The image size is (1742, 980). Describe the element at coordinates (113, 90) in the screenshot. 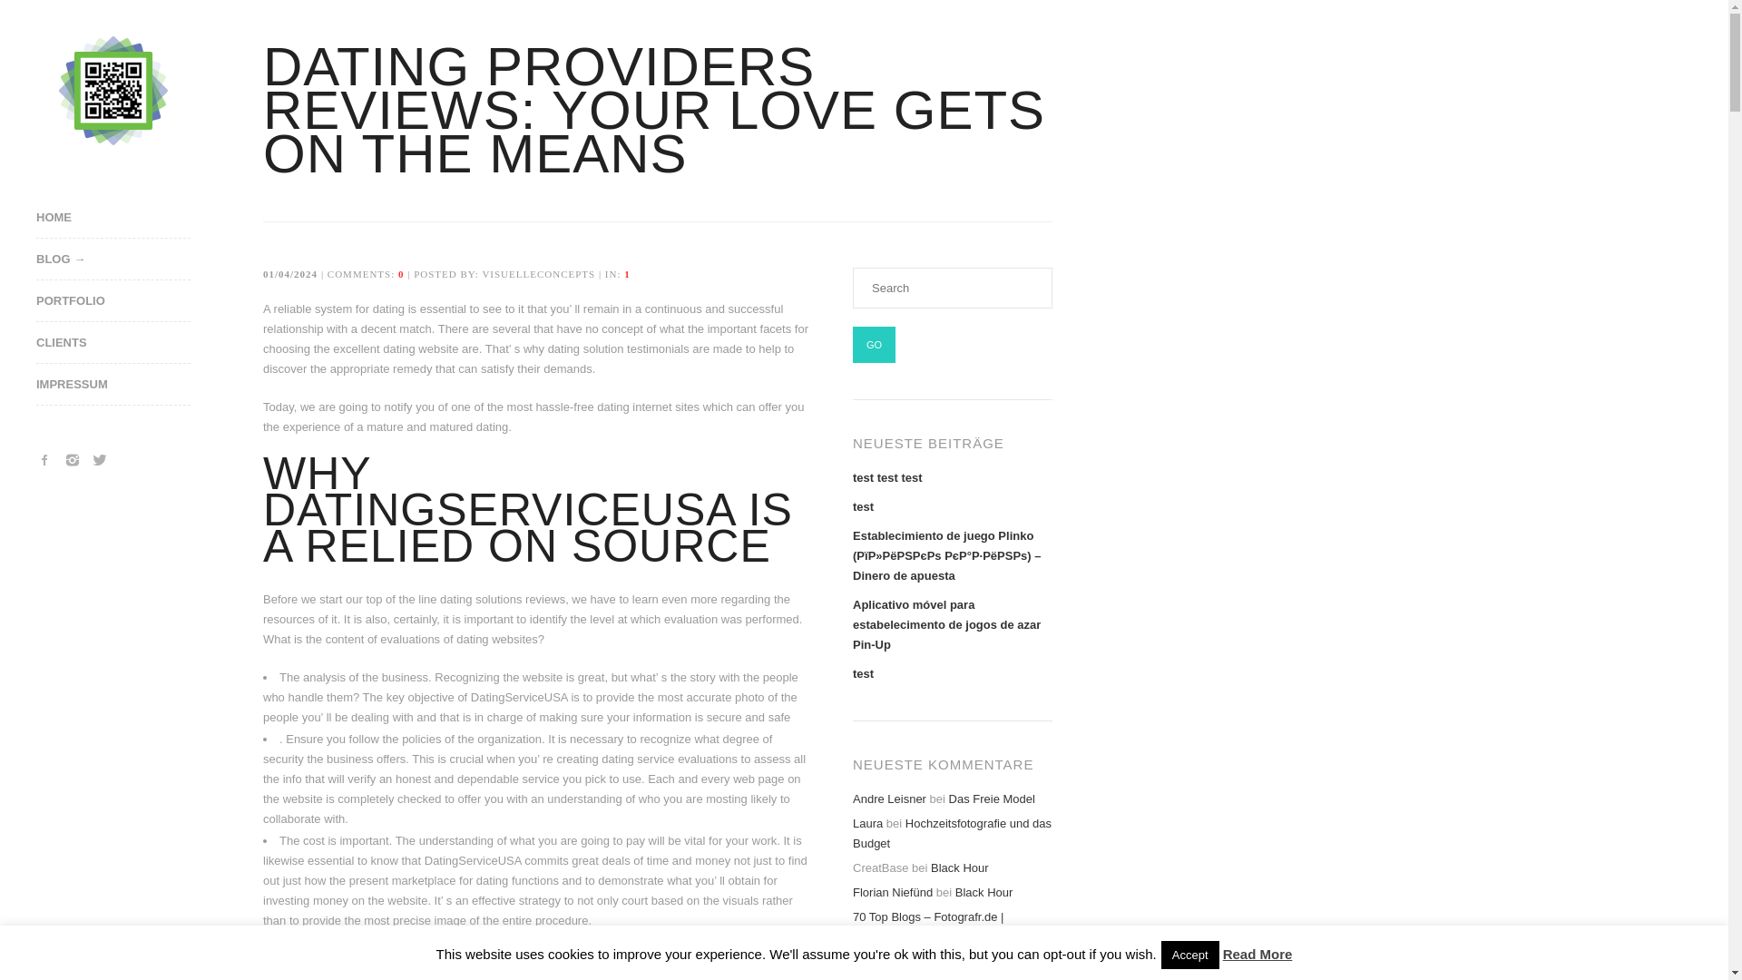

I see `VisuelleConcepts` at that location.